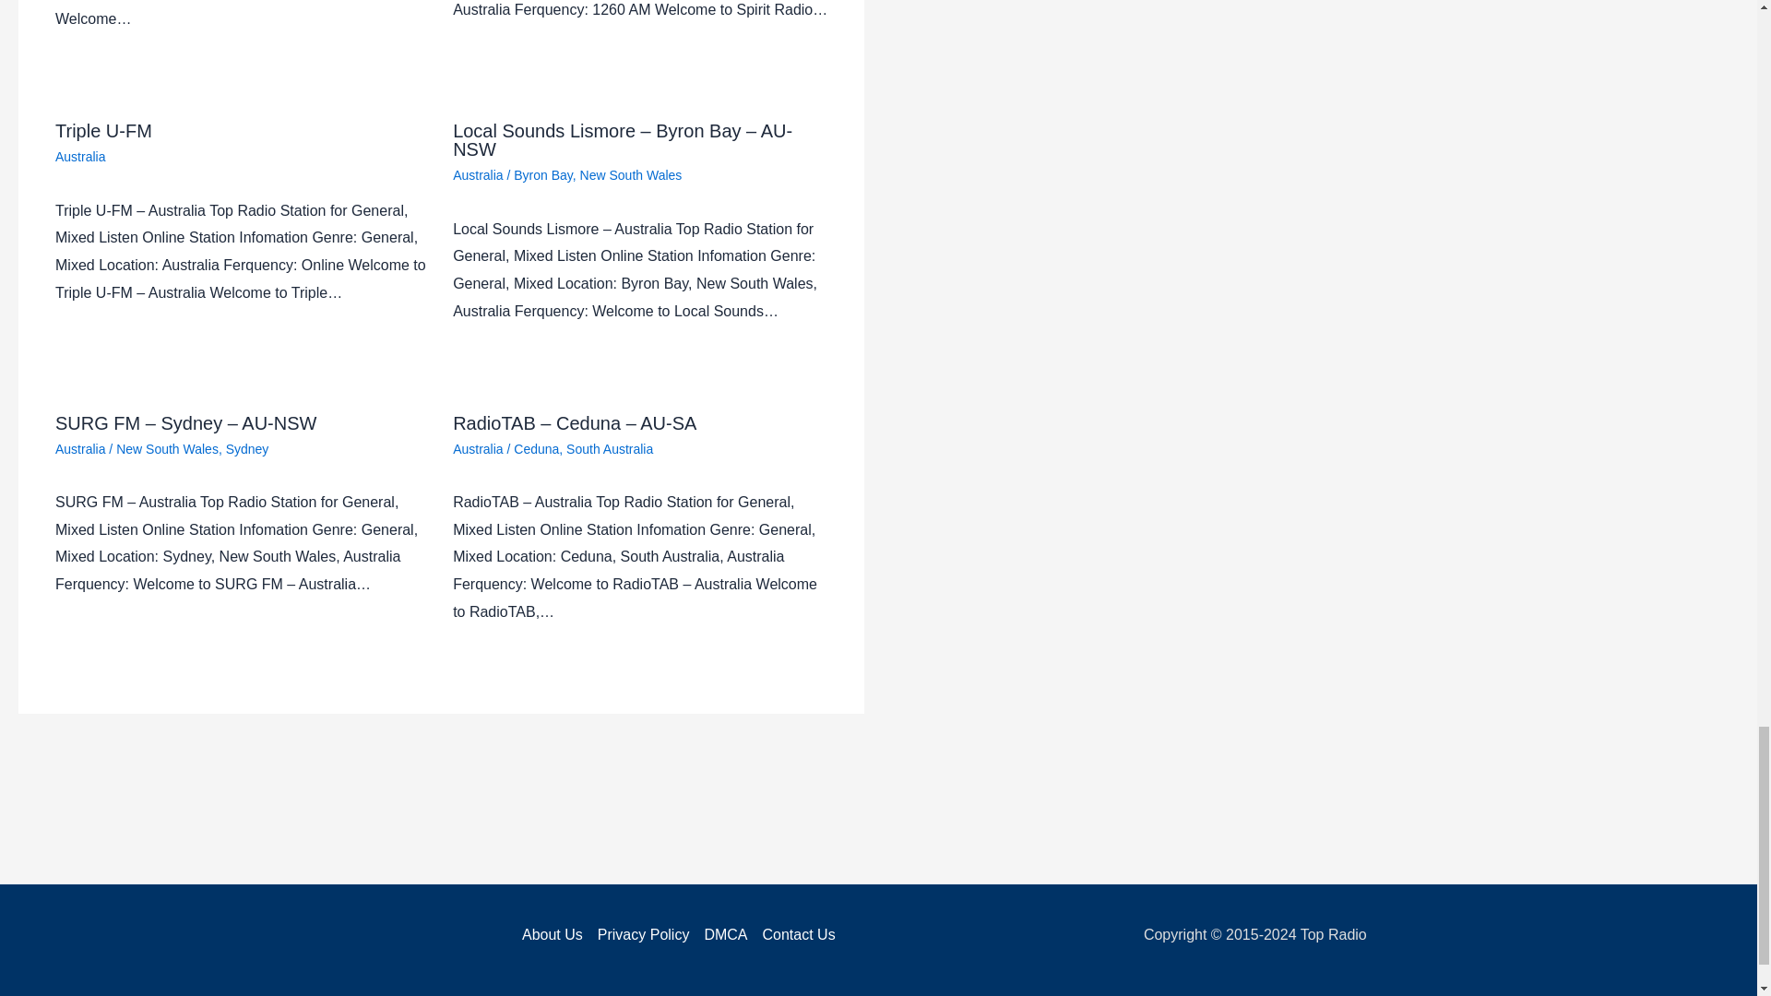  What do you see at coordinates (79, 157) in the screenshot?
I see `Australia` at bounding box center [79, 157].